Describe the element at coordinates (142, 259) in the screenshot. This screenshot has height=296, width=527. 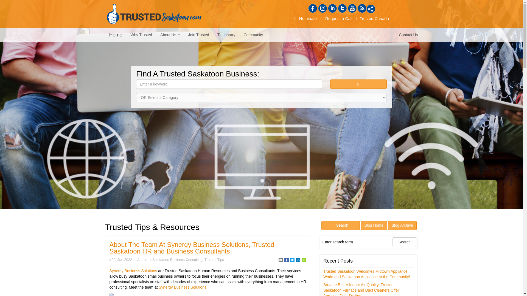
I see `Admin` at that location.